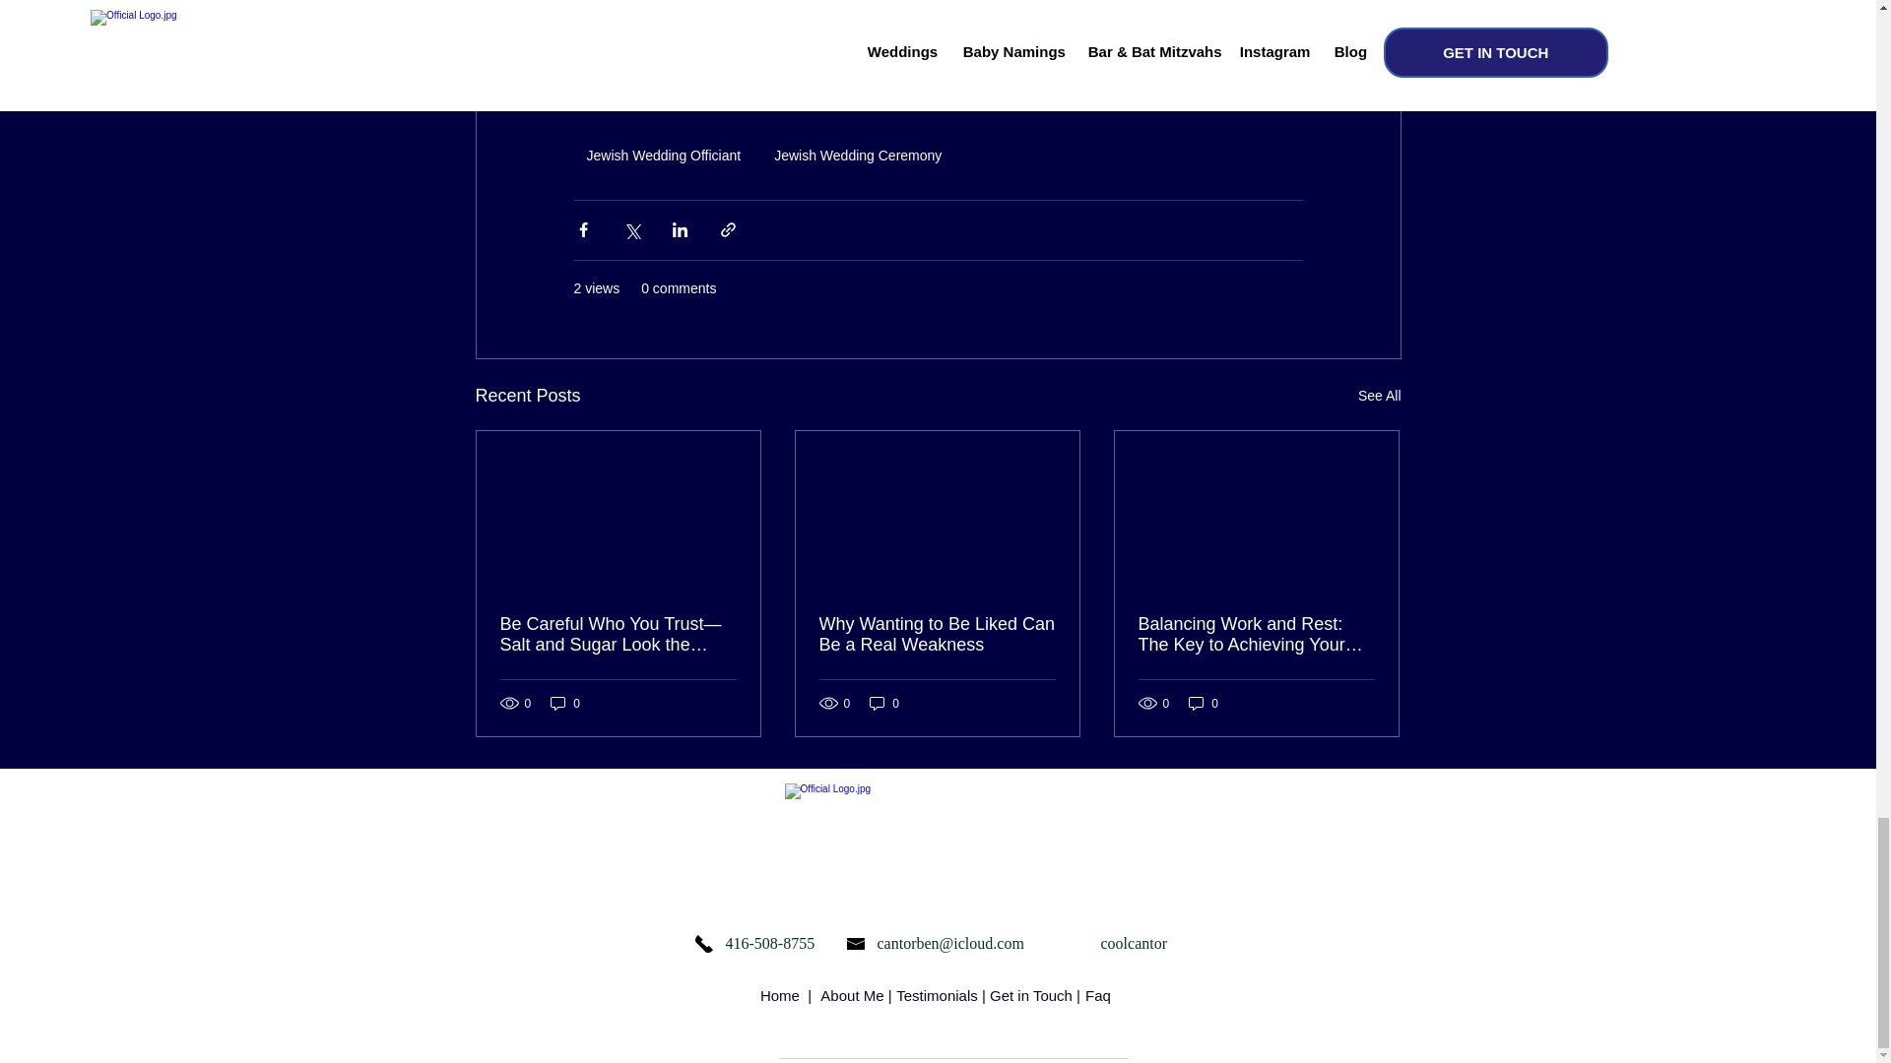 This screenshot has width=1891, height=1063. I want to click on Jewish Wedding Officiant, so click(662, 155).